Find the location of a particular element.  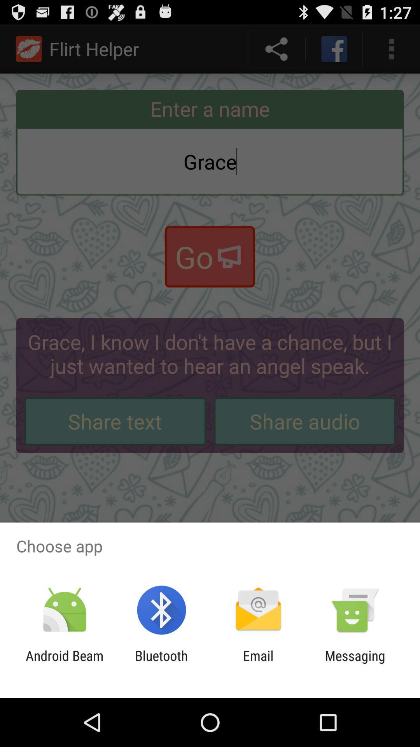

open the app to the left of email is located at coordinates (161, 664).